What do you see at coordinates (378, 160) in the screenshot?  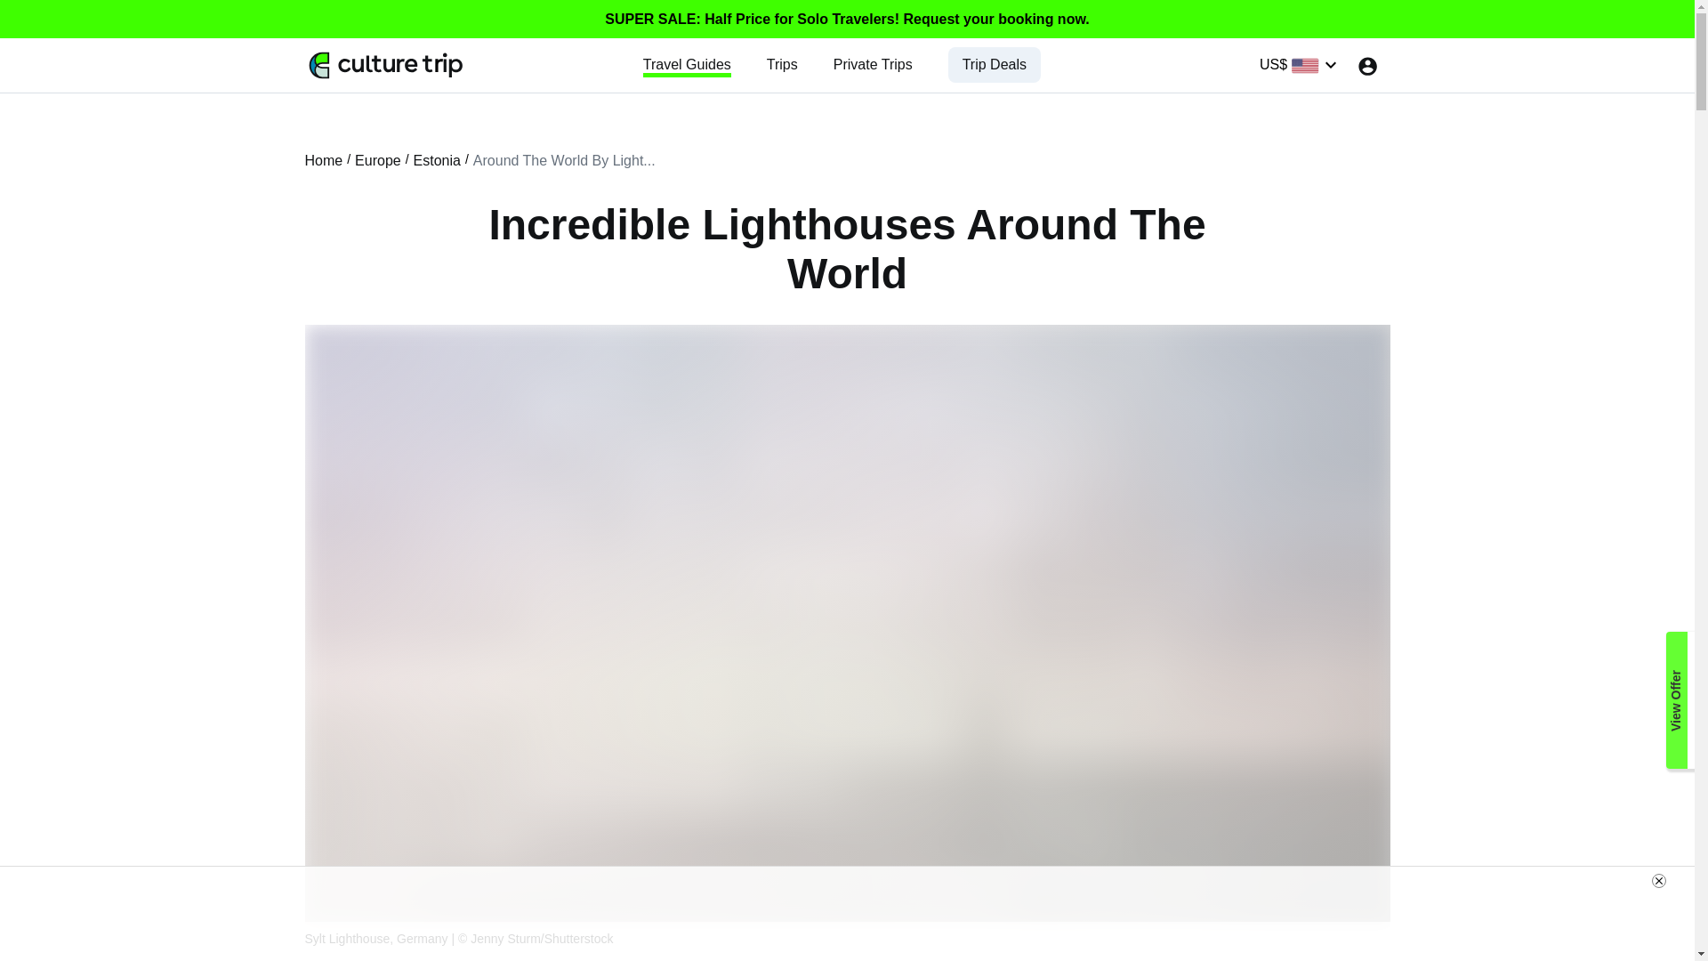 I see `Europe` at bounding box center [378, 160].